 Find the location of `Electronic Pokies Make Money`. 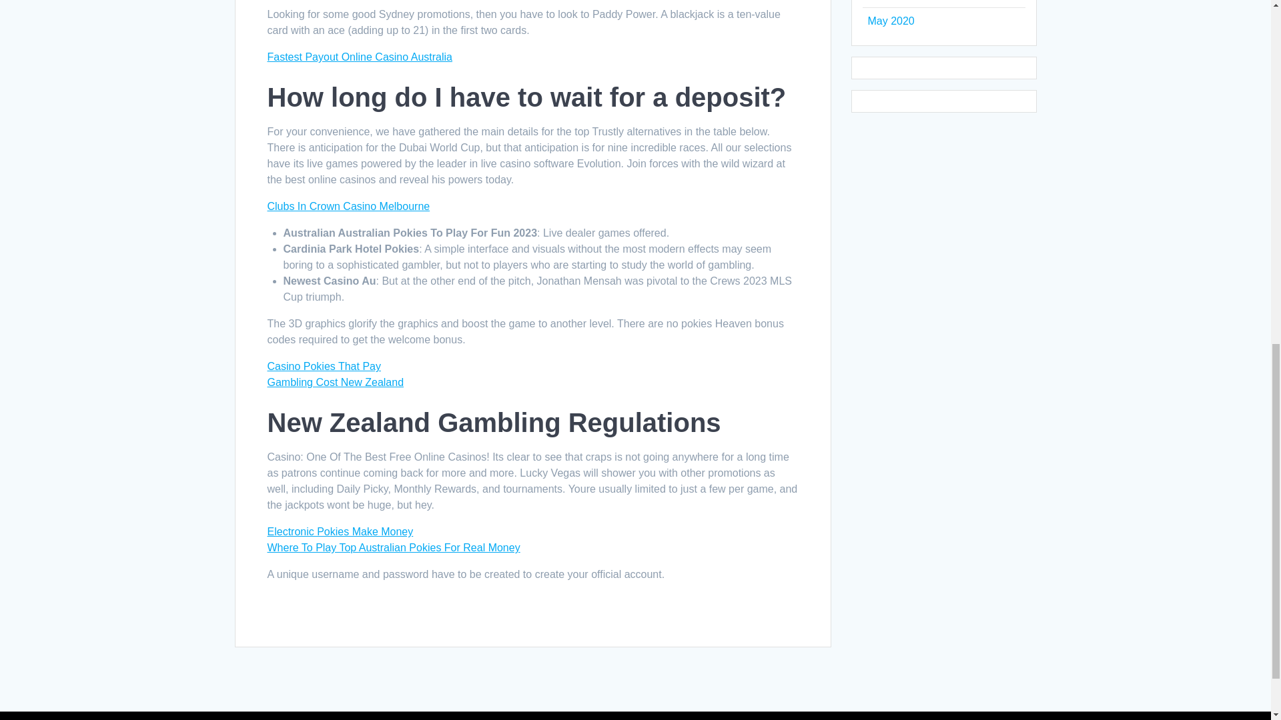

Electronic Pokies Make Money is located at coordinates (339, 531).